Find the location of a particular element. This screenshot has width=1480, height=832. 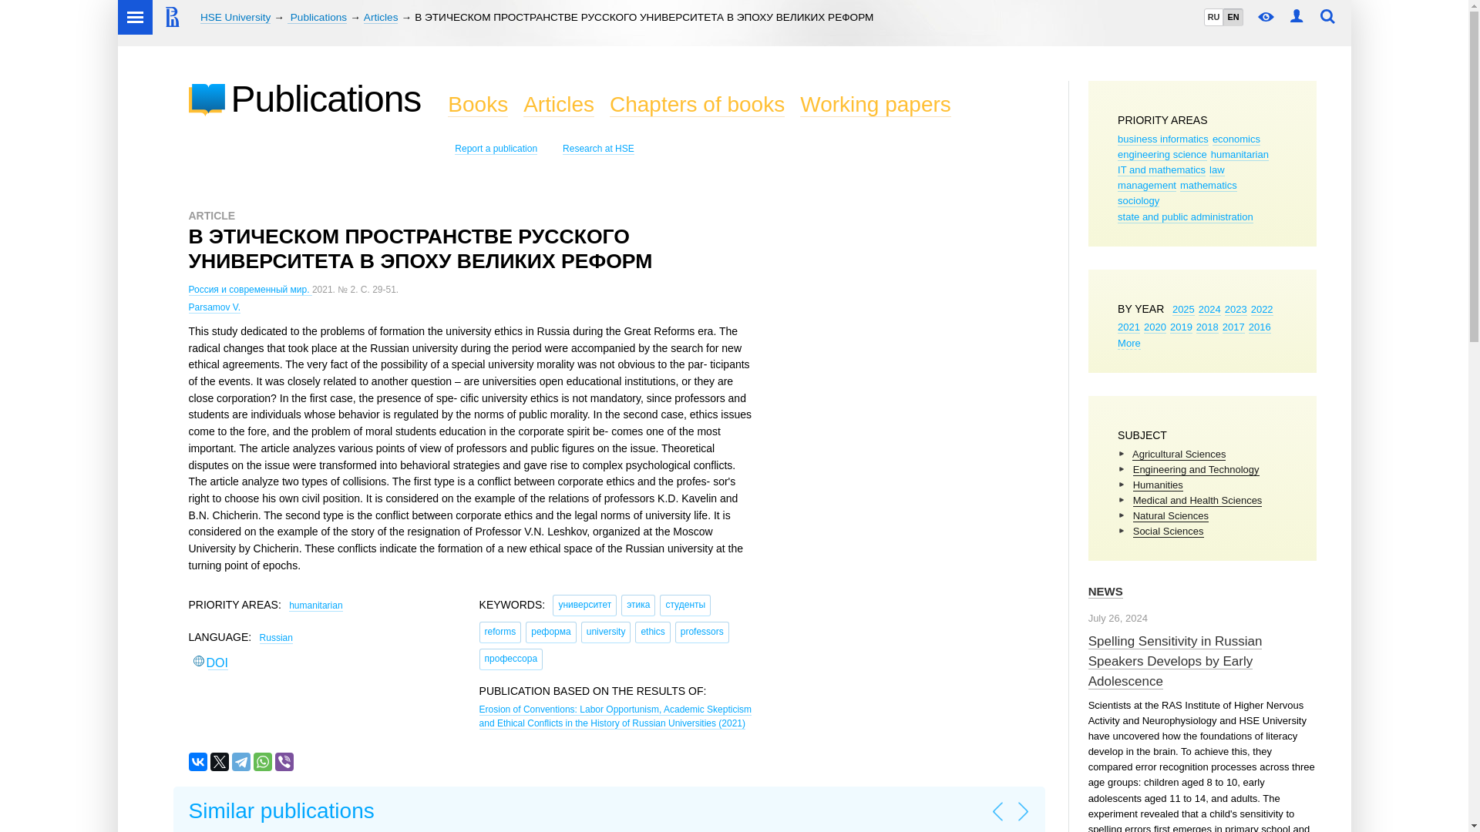

mathematics is located at coordinates (1209, 186).